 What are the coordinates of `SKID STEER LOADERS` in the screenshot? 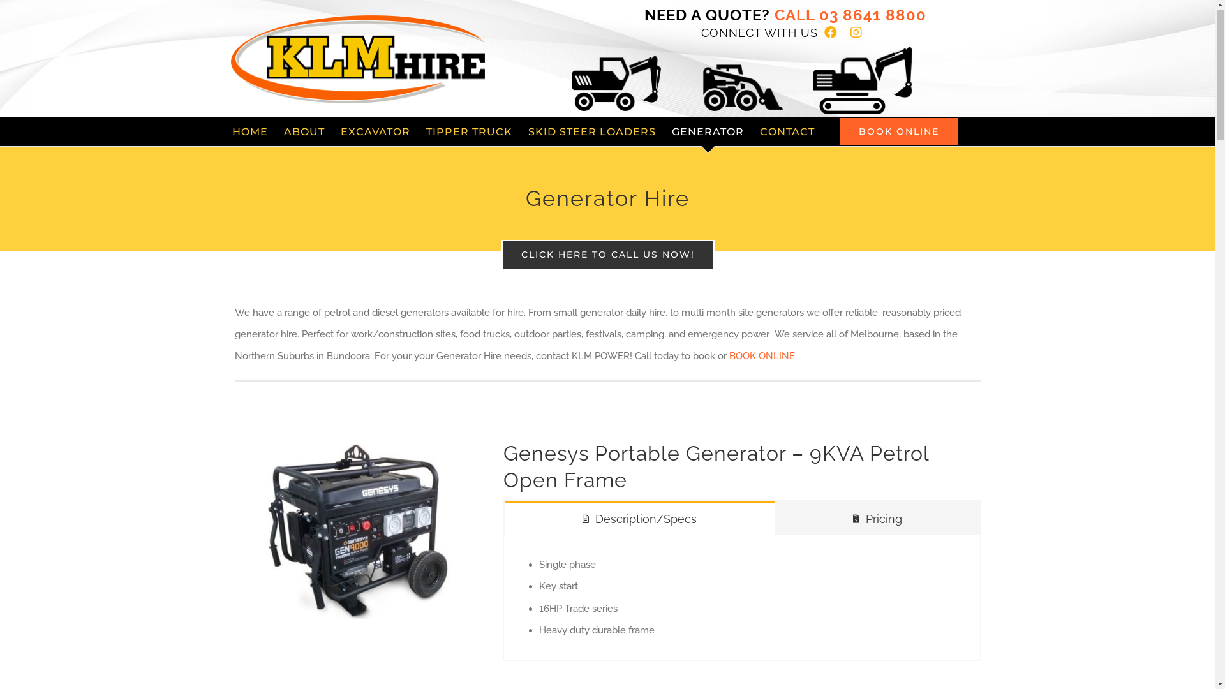 It's located at (592, 133).